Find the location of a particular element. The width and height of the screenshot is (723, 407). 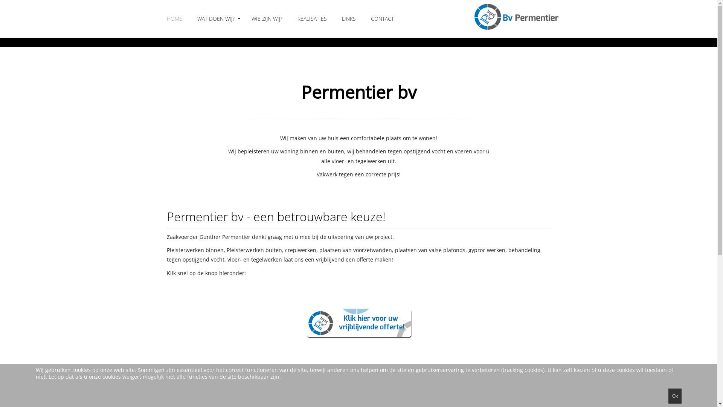

REALISATIES is located at coordinates (312, 19).